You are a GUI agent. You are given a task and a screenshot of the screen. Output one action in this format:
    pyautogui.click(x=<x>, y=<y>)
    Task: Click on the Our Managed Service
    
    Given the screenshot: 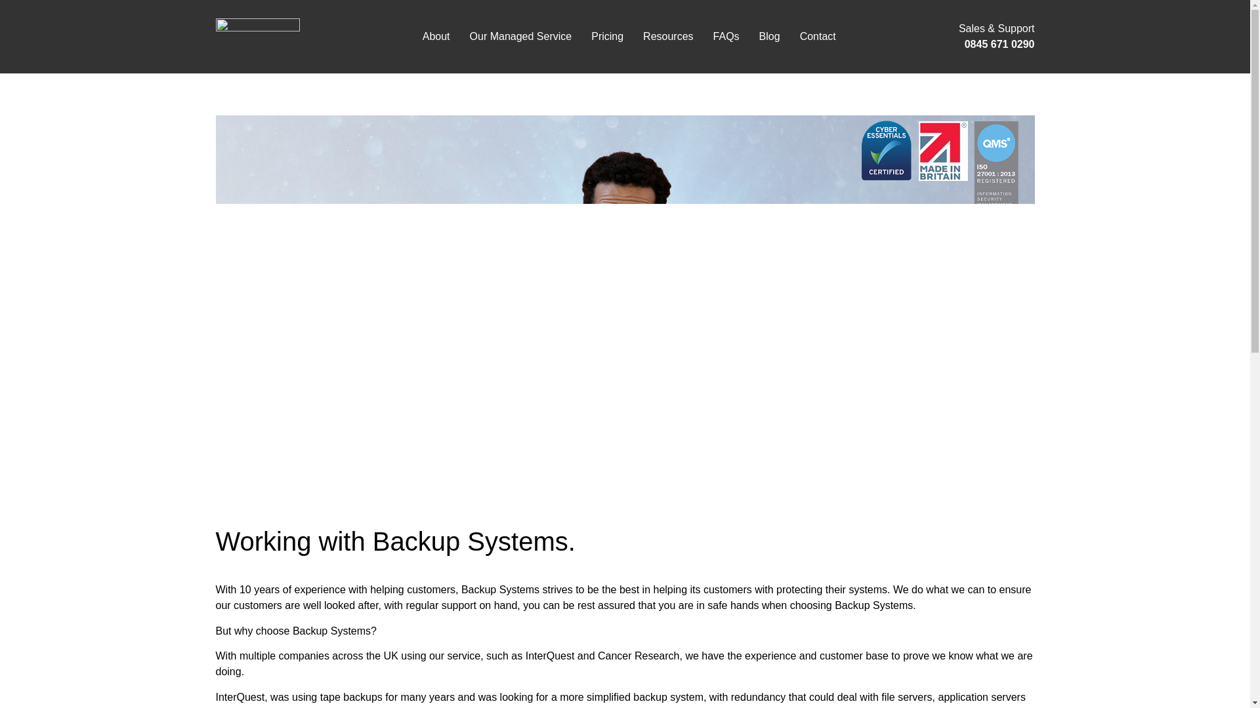 What is the action you would take?
    pyautogui.click(x=521, y=37)
    